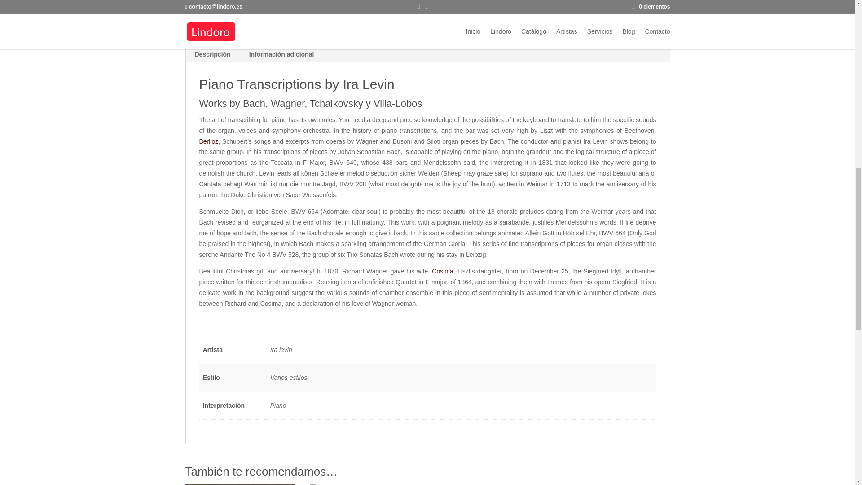 The width and height of the screenshot is (862, 485). I want to click on Bach, so click(637, 18).